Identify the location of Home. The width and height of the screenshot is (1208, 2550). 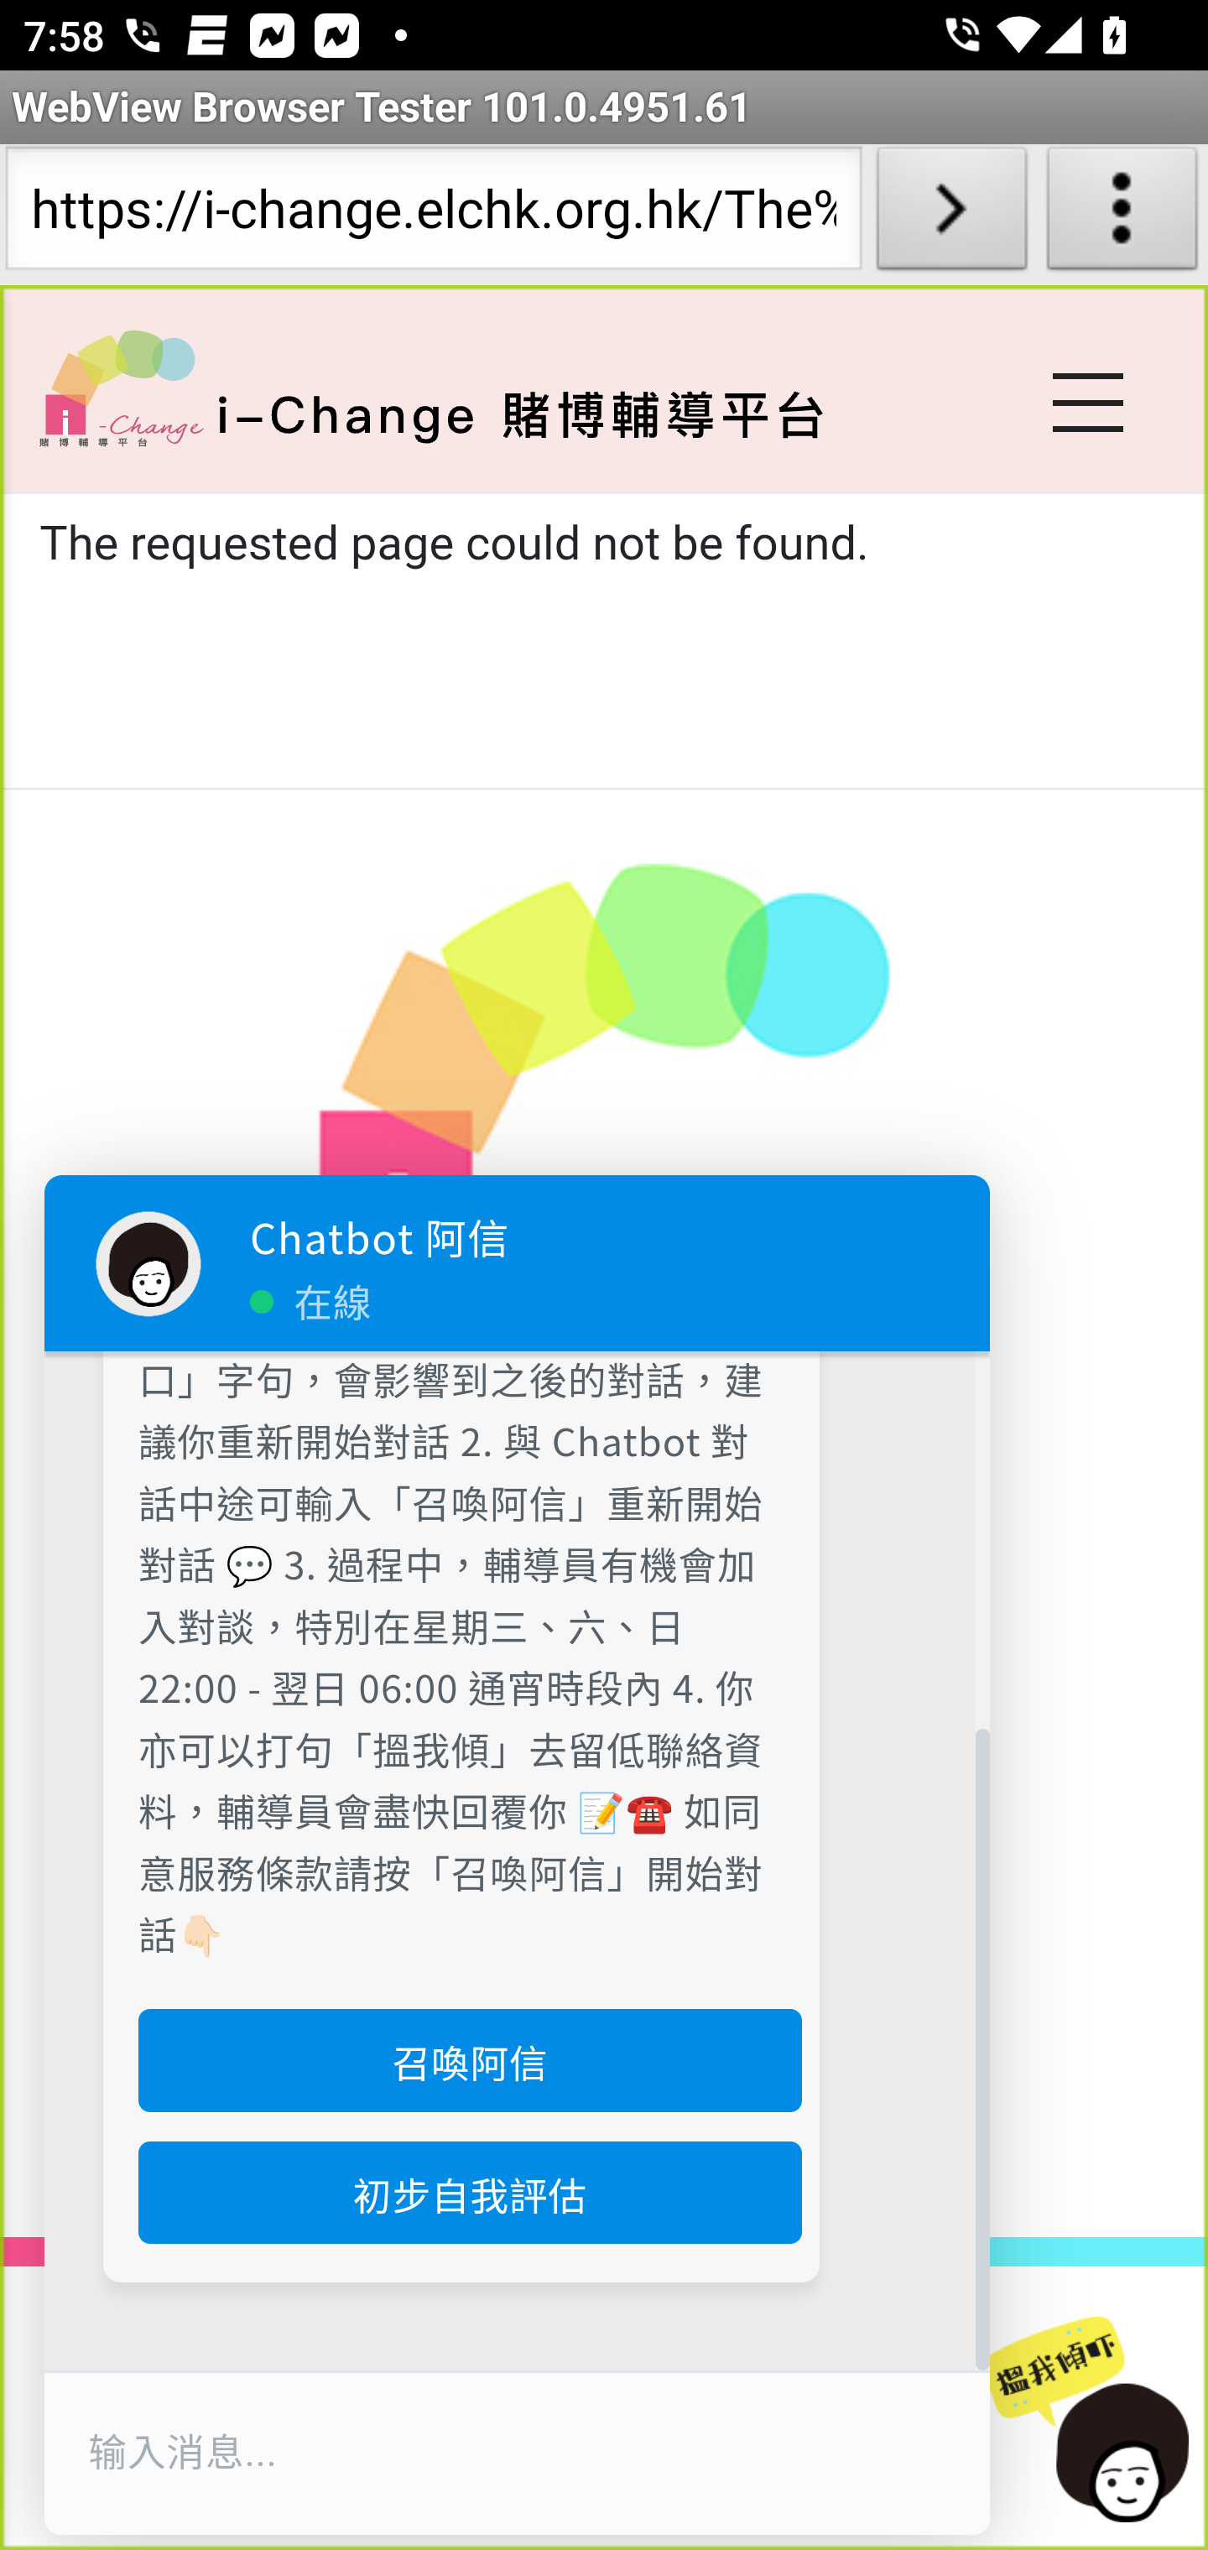
(121, 388).